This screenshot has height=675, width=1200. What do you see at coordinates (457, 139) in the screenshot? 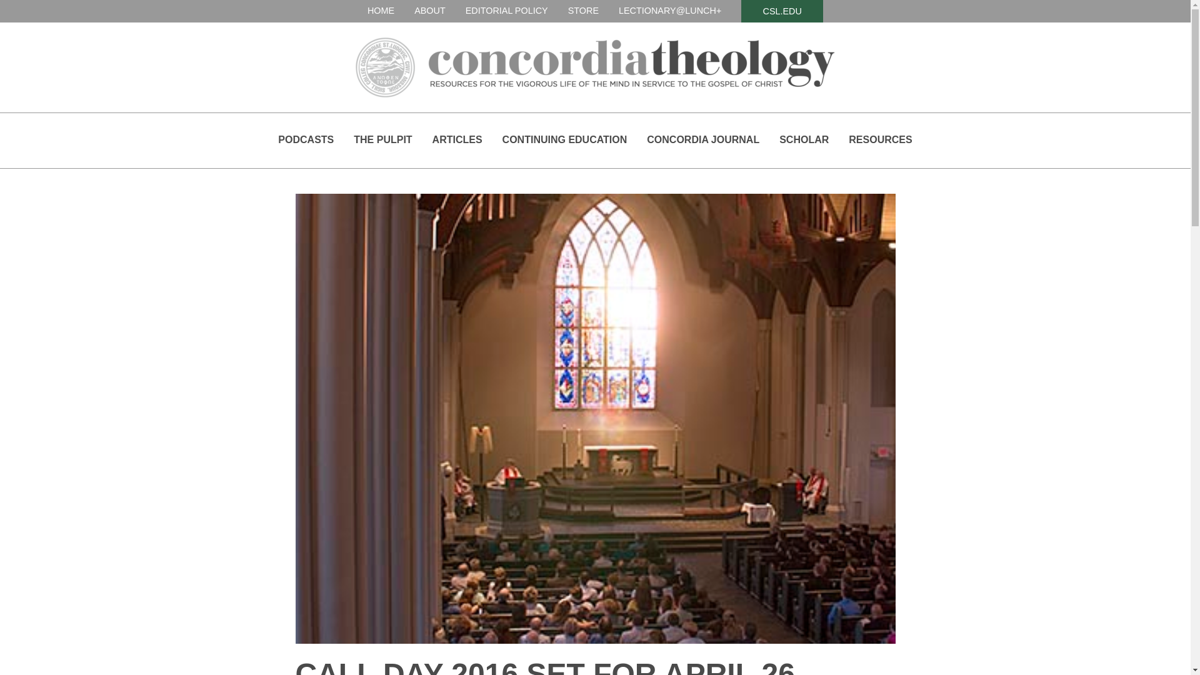
I see `ARTICLES` at bounding box center [457, 139].